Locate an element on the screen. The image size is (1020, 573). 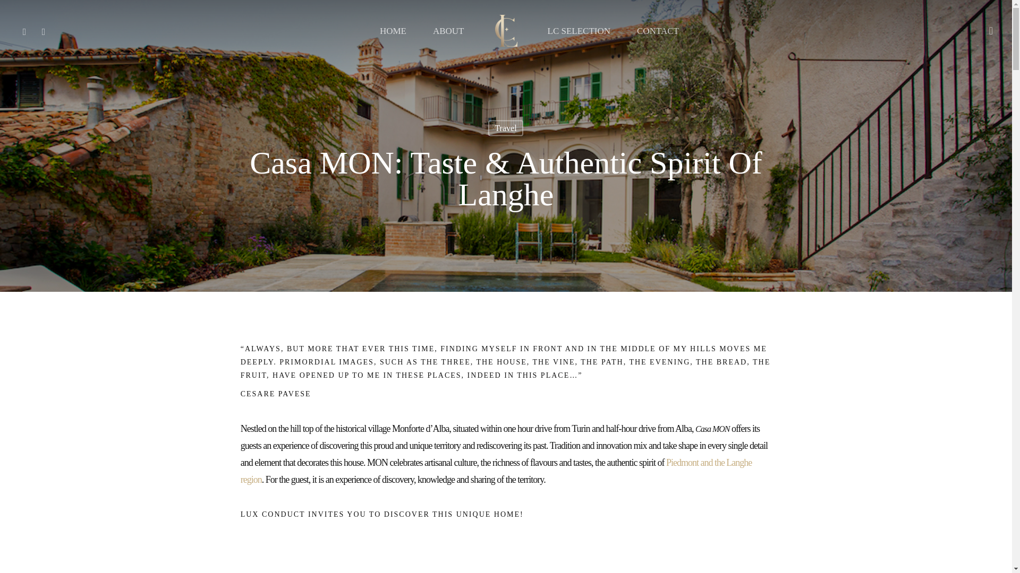
1 is located at coordinates (399, 438).